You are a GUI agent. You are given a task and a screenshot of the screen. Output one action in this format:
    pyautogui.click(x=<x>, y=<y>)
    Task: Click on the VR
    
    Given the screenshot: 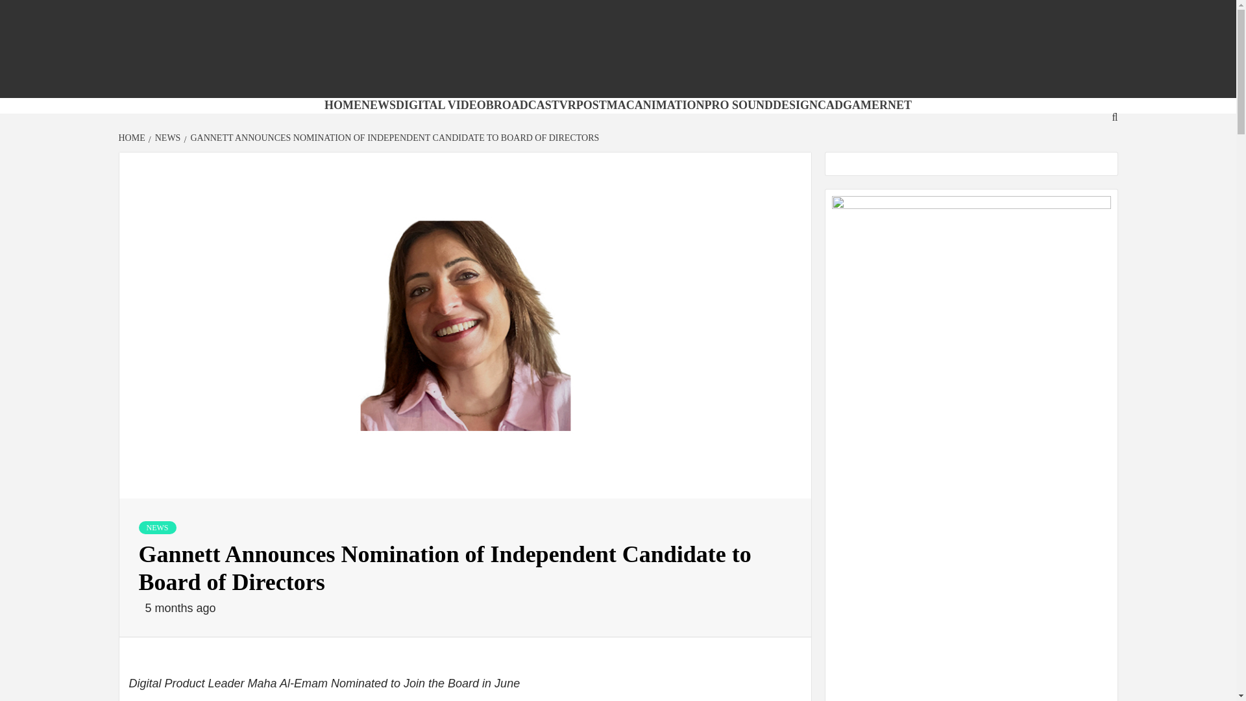 What is the action you would take?
    pyautogui.click(x=567, y=105)
    